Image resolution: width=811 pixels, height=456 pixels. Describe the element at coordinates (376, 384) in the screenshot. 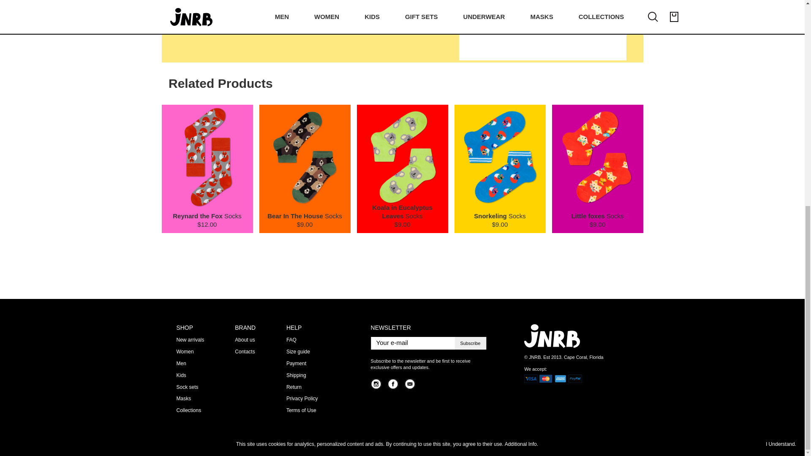

I see `Follow us on Instagram!` at that location.